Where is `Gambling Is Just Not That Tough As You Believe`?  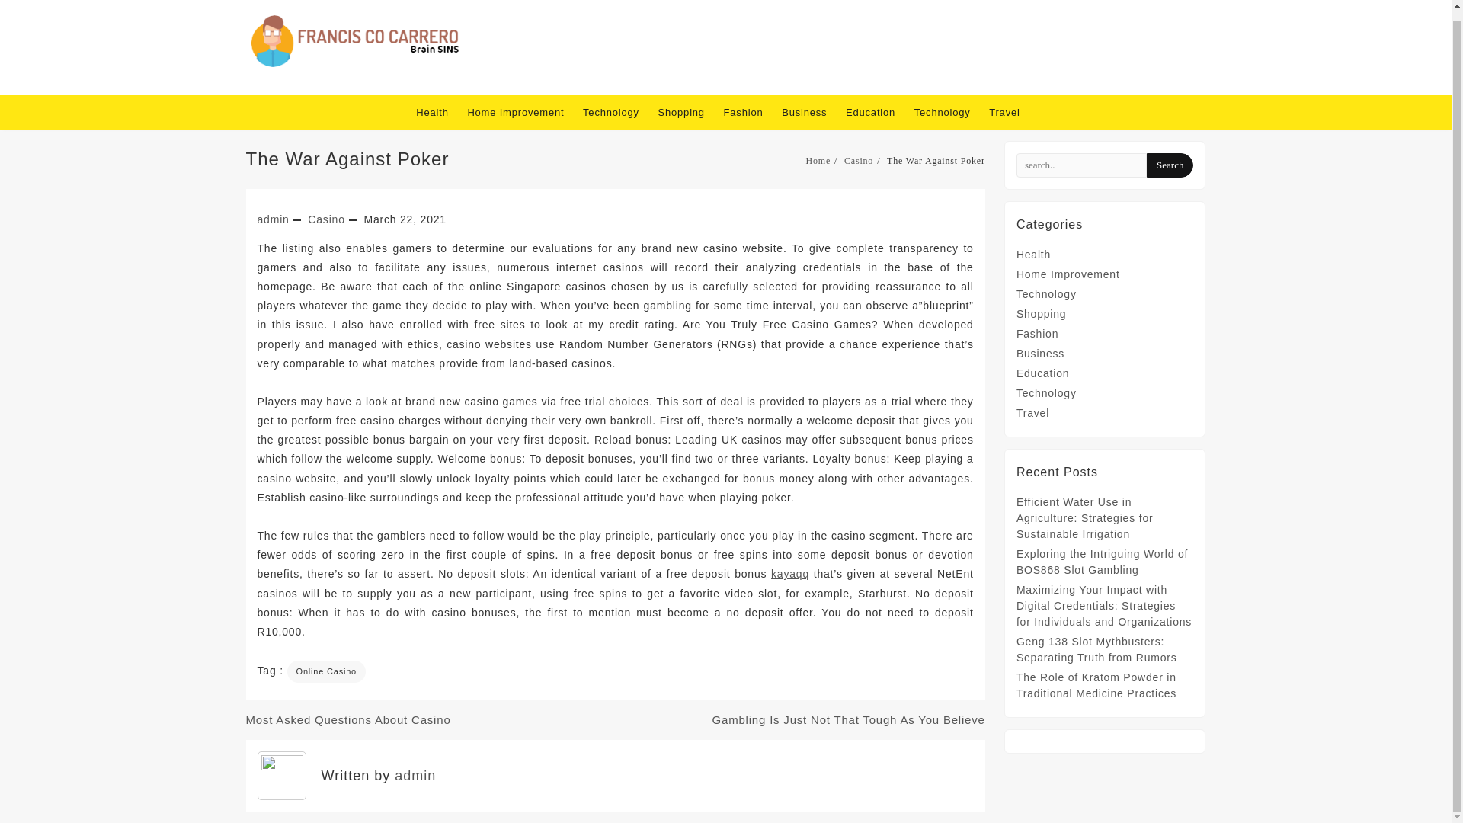 Gambling Is Just Not That Tough As You Believe is located at coordinates (849, 719).